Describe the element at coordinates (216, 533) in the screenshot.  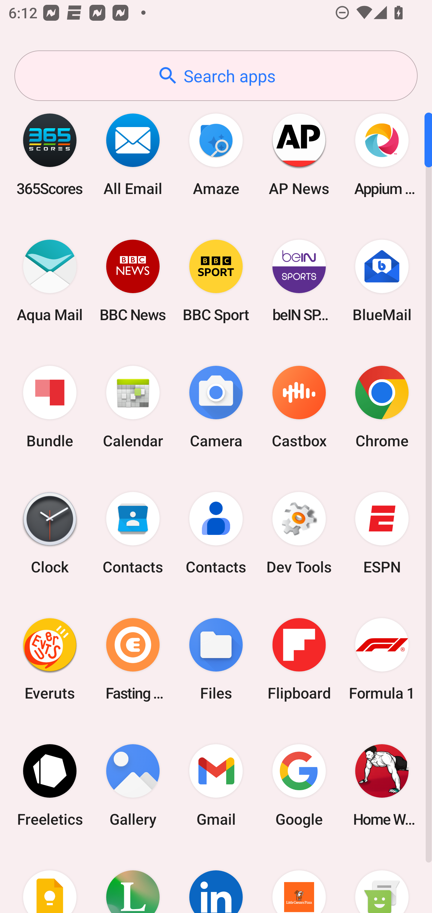
I see `Contacts` at that location.